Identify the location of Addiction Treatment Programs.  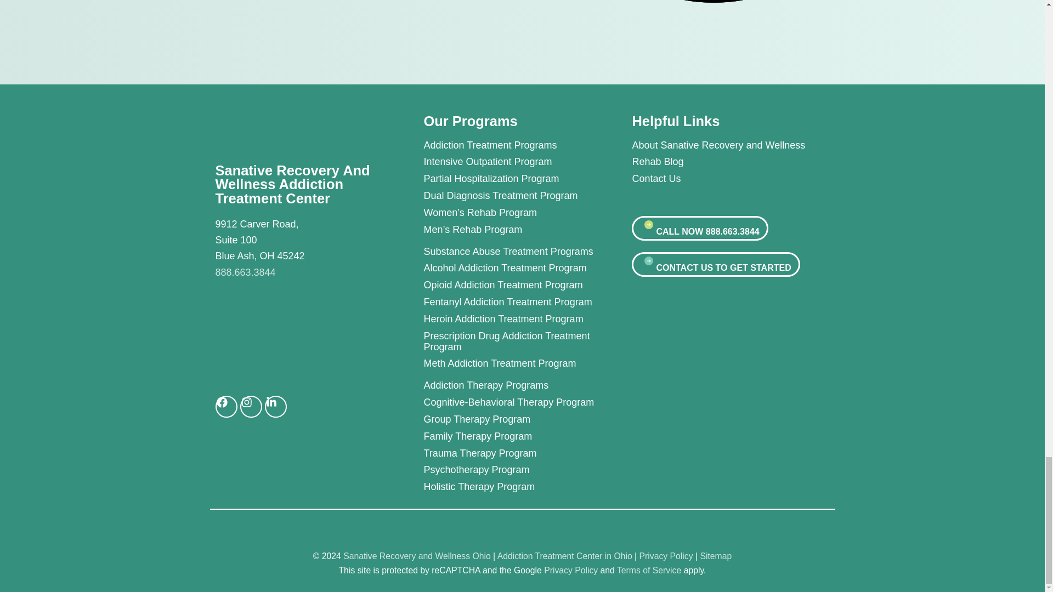
(500, 145).